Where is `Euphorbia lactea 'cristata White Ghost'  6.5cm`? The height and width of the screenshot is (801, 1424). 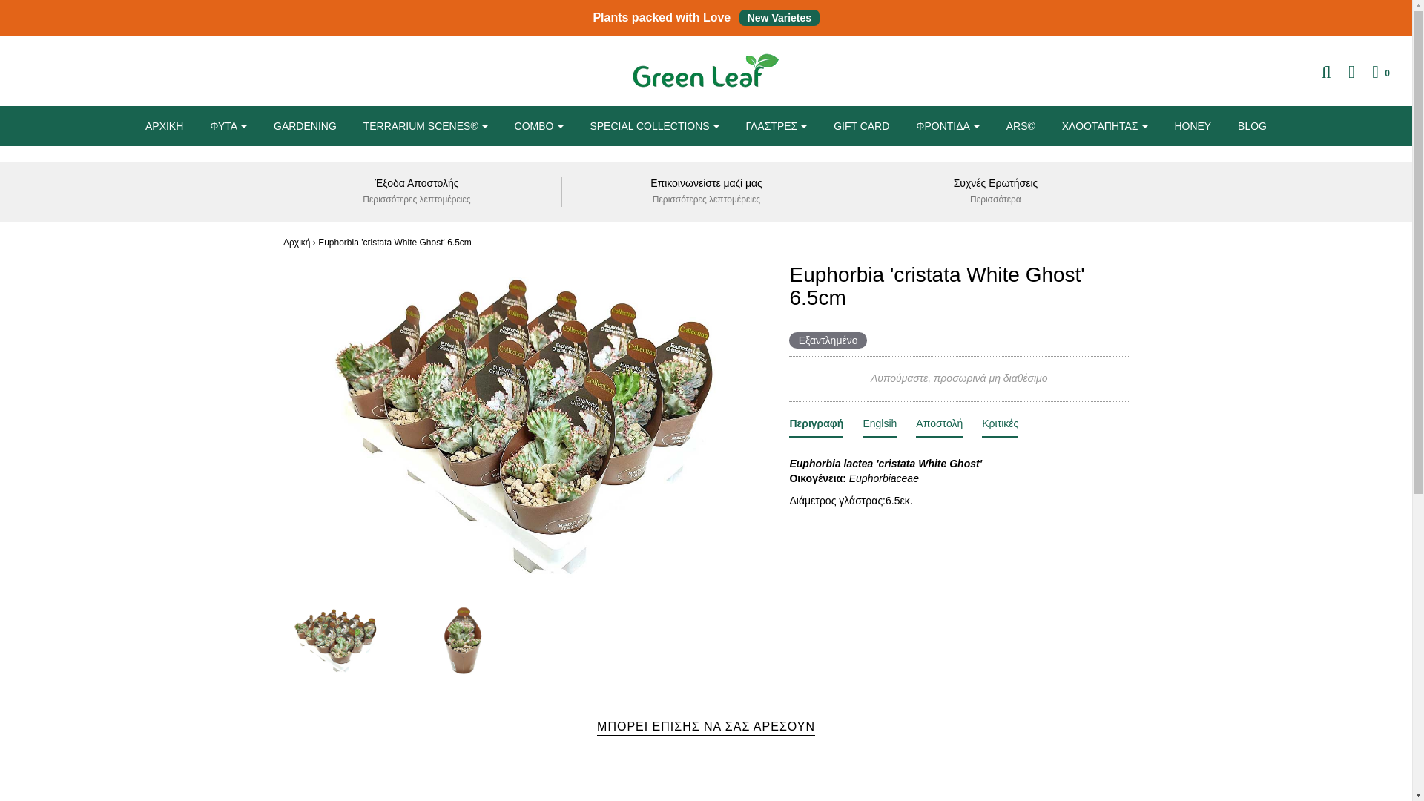 Euphorbia lactea 'cristata White Ghost'  6.5cm is located at coordinates (335, 639).